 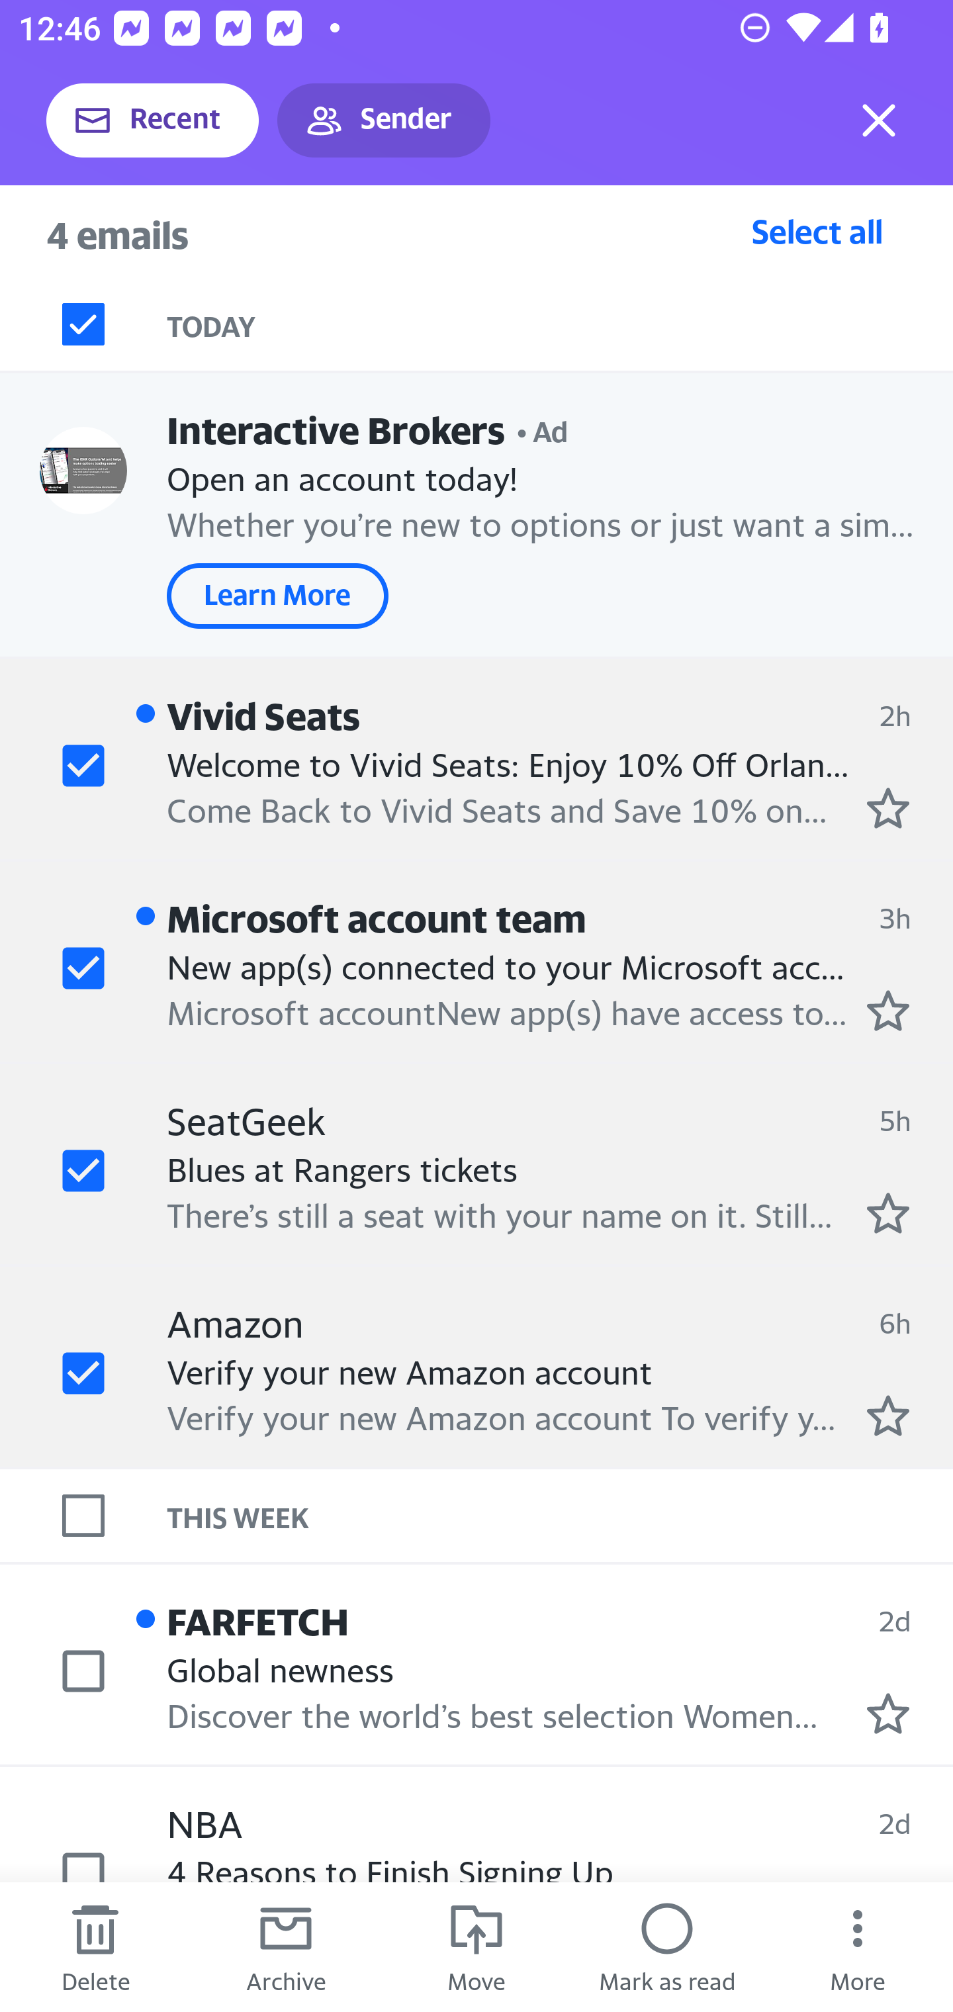 I want to click on THIS WEEK, so click(x=560, y=1516).